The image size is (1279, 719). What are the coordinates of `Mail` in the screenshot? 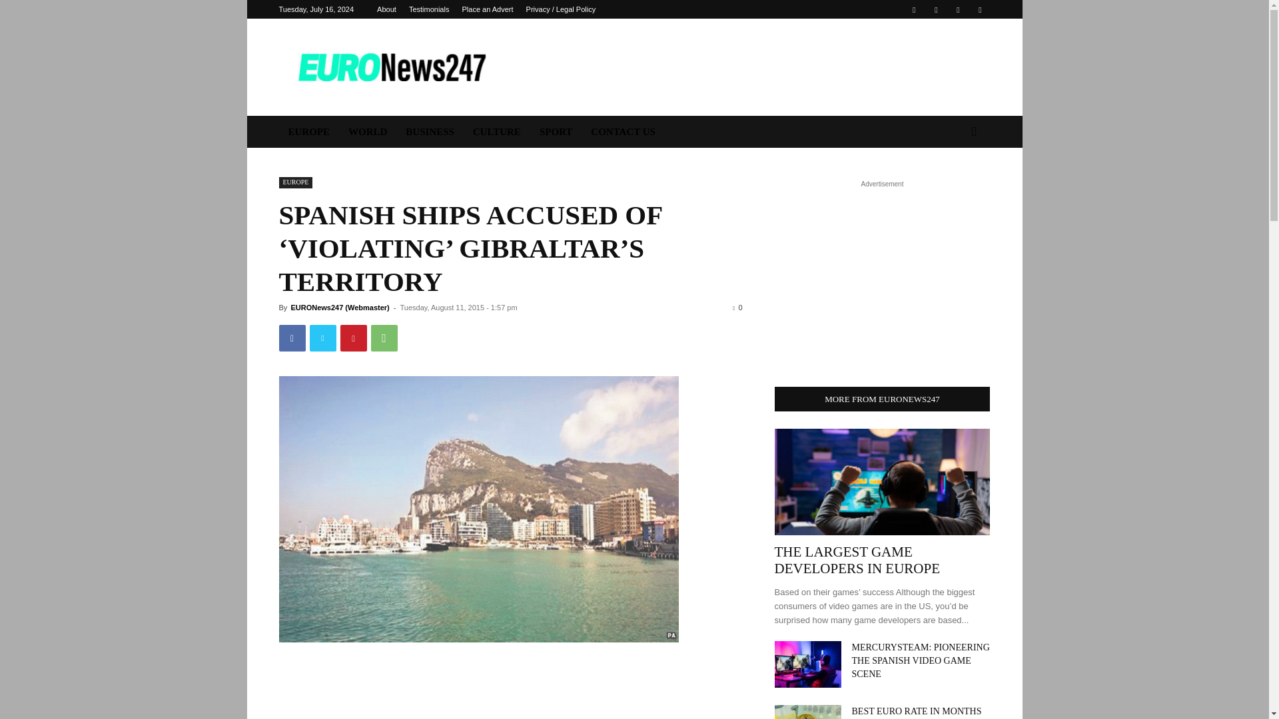 It's located at (936, 9).